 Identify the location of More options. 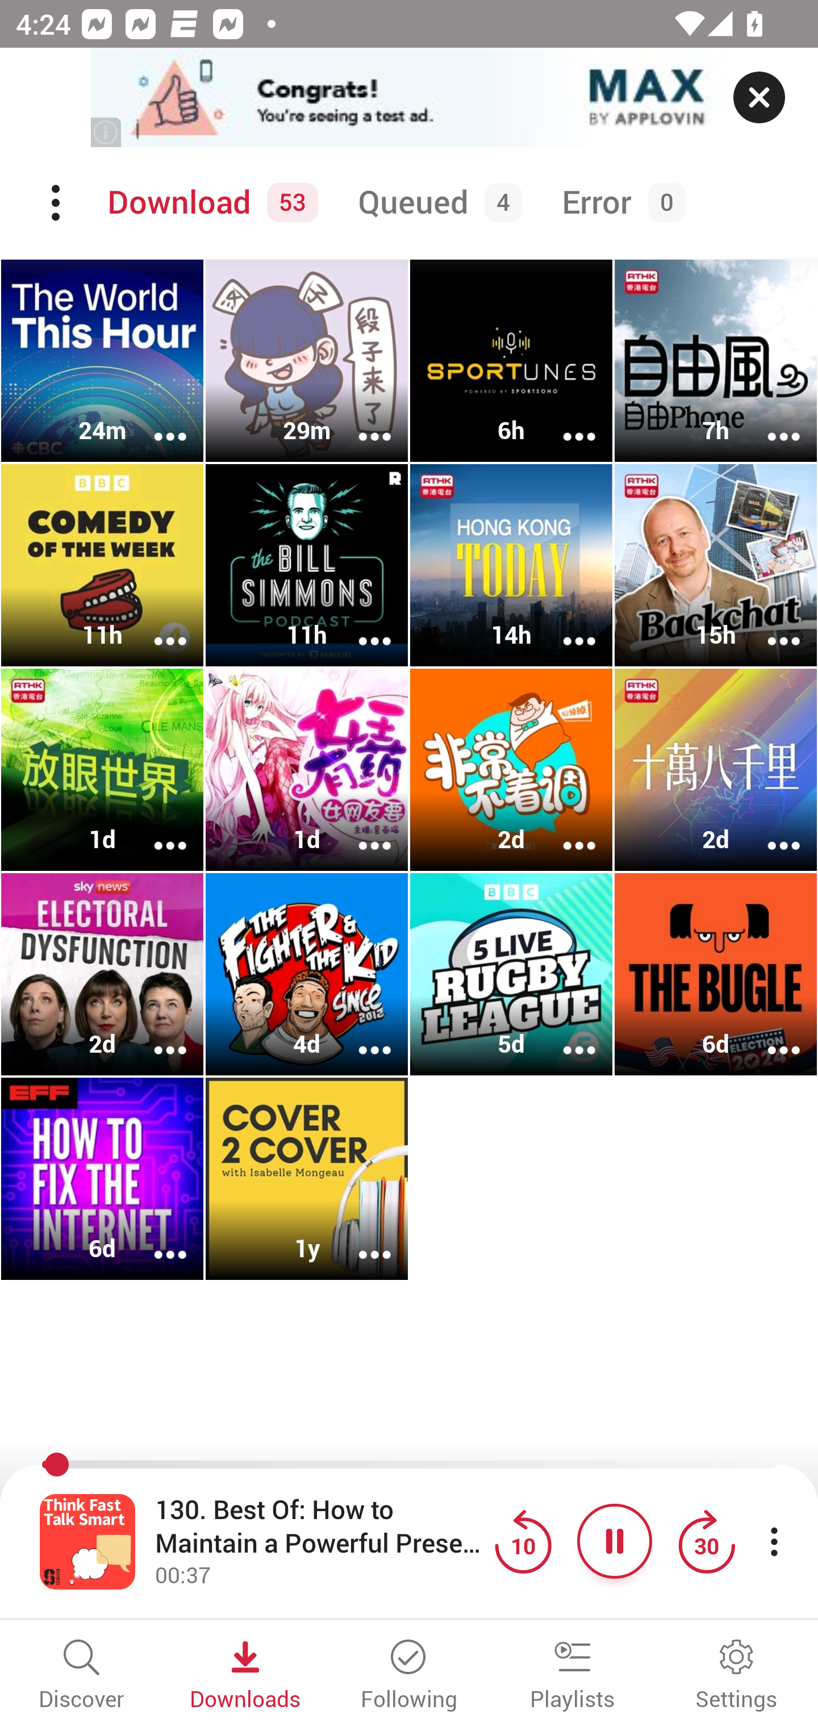
(769, 421).